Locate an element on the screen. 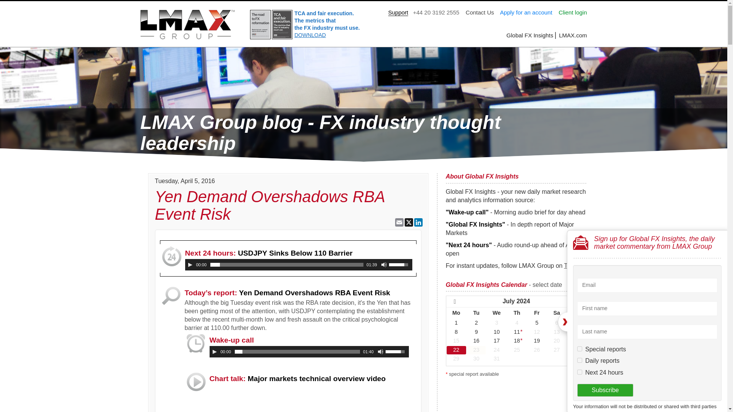 The height and width of the screenshot is (412, 733). Next is located at coordinates (573, 303).